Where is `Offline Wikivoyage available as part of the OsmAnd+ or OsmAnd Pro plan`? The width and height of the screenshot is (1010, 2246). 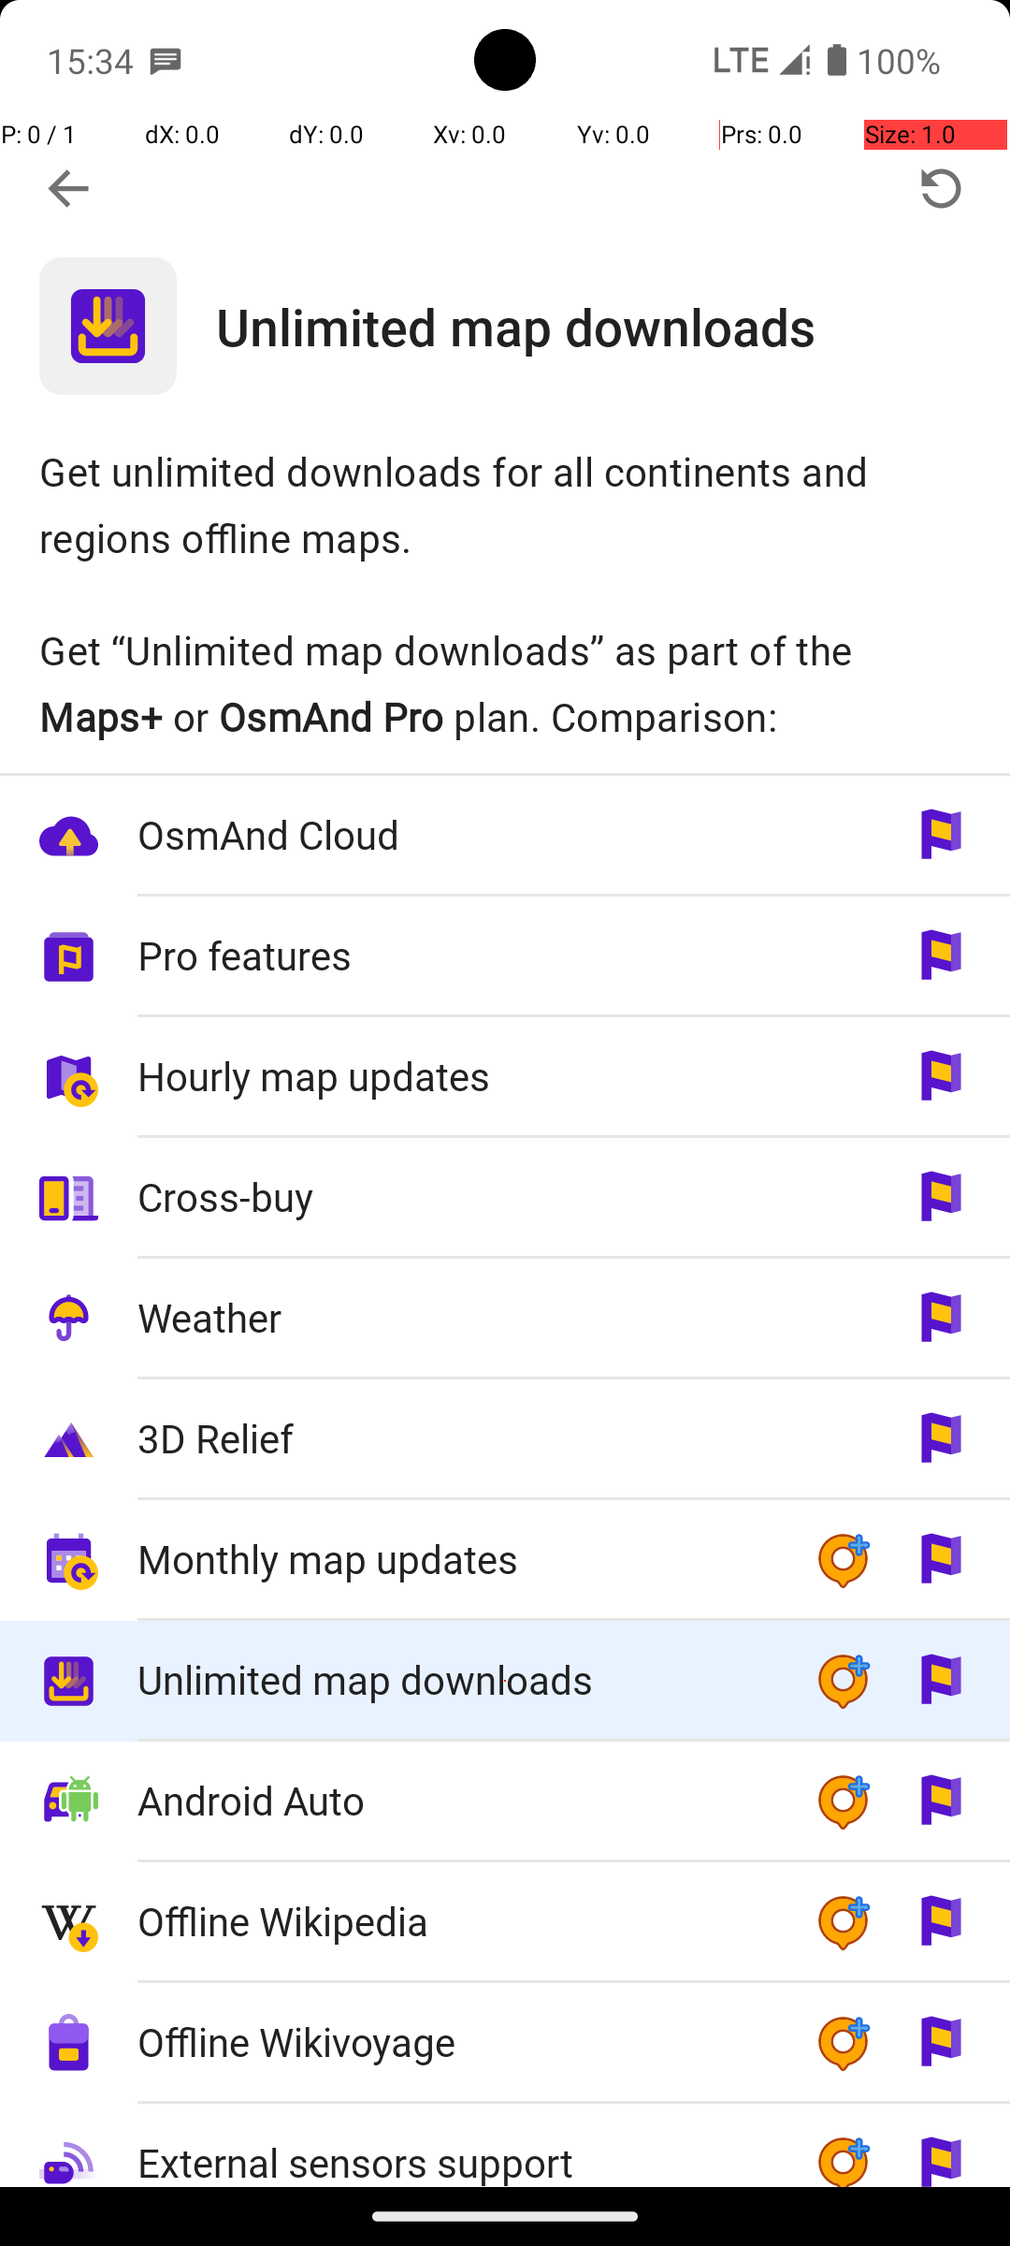
Offline Wikivoyage available as part of the OsmAnd+ or OsmAnd Pro plan is located at coordinates (505, 2044).